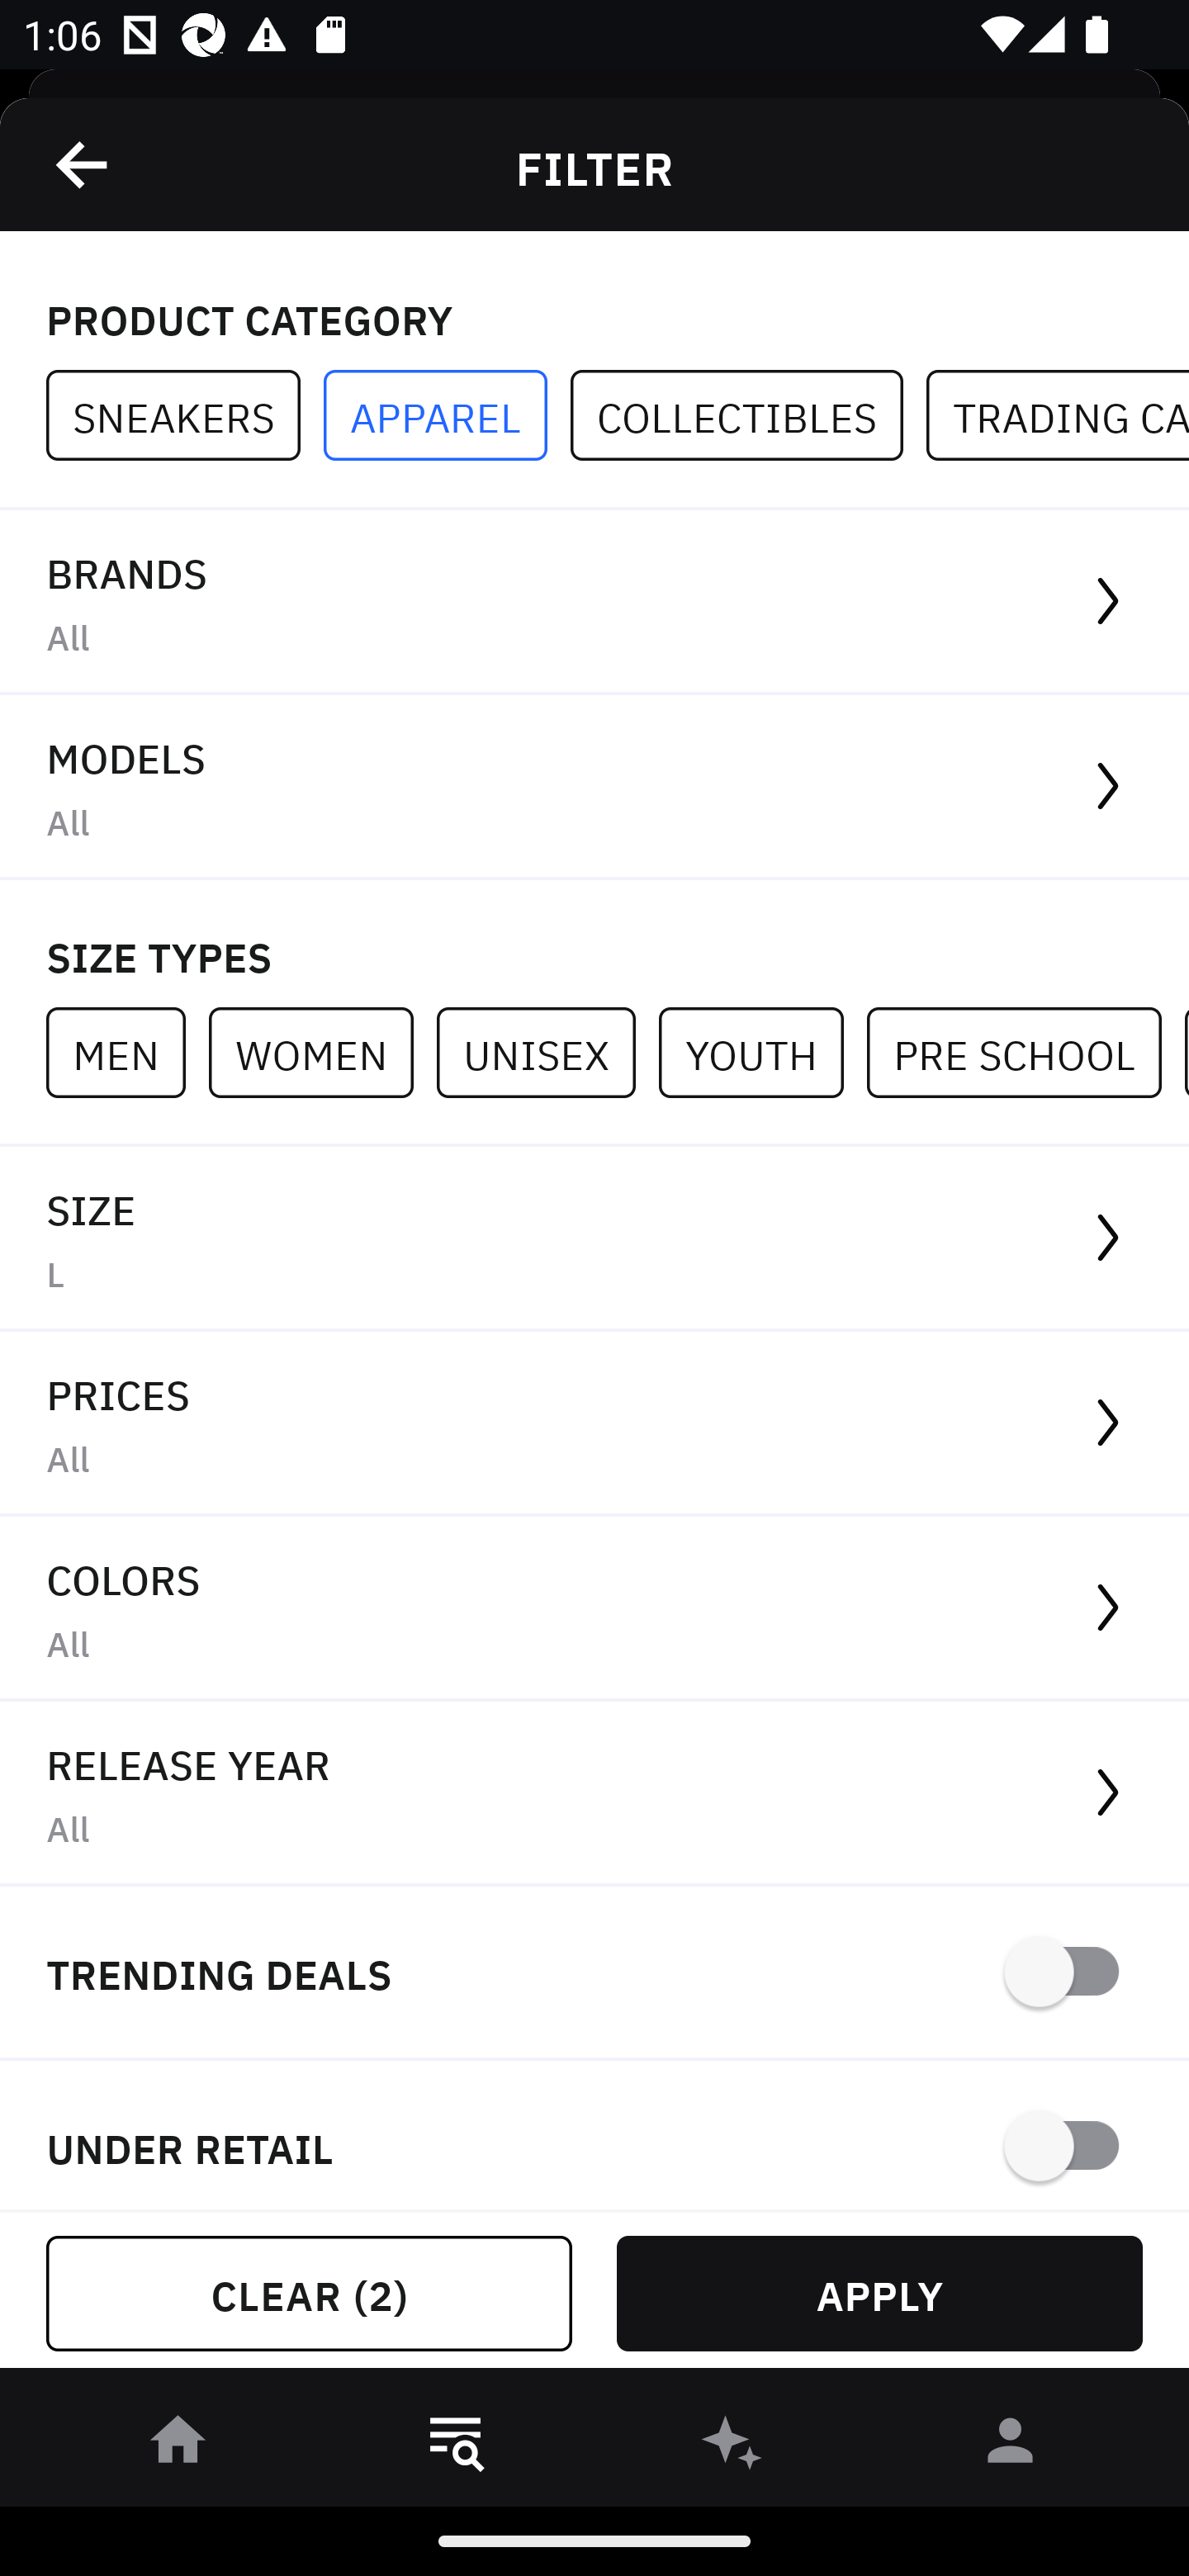 This screenshot has width=1189, height=2576. What do you see at coordinates (594, 1238) in the screenshot?
I see `SIZE L` at bounding box center [594, 1238].